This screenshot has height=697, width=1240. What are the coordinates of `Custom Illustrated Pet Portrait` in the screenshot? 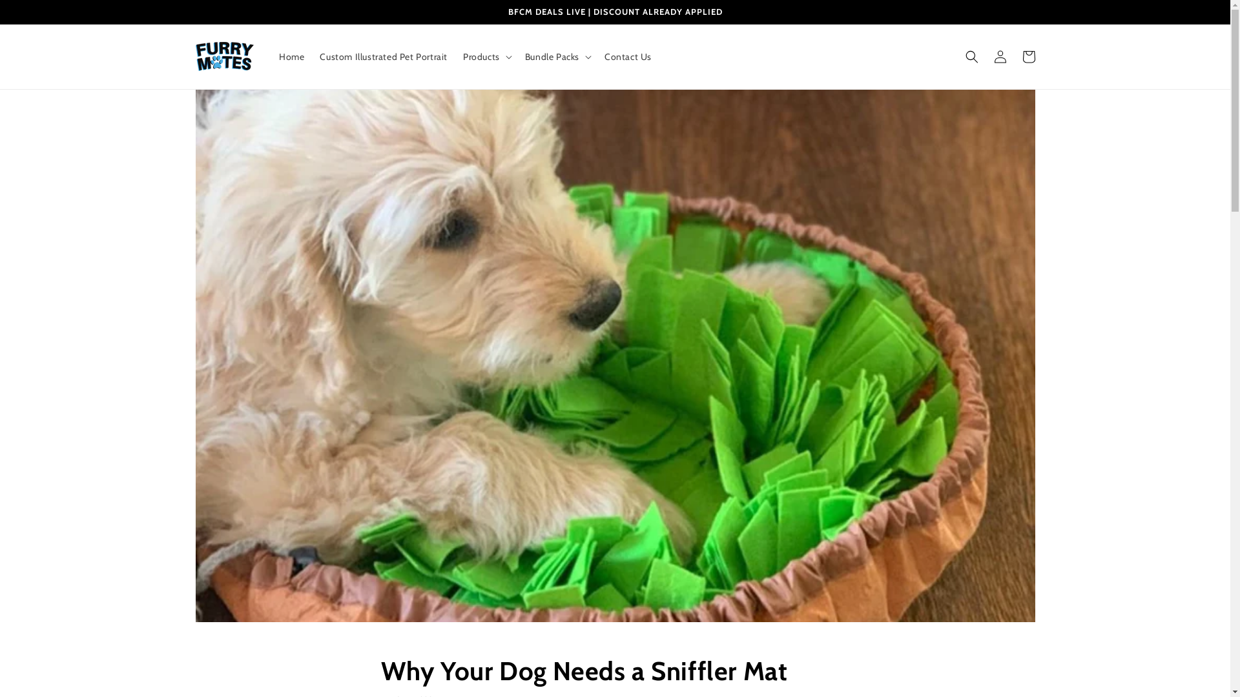 It's located at (384, 57).